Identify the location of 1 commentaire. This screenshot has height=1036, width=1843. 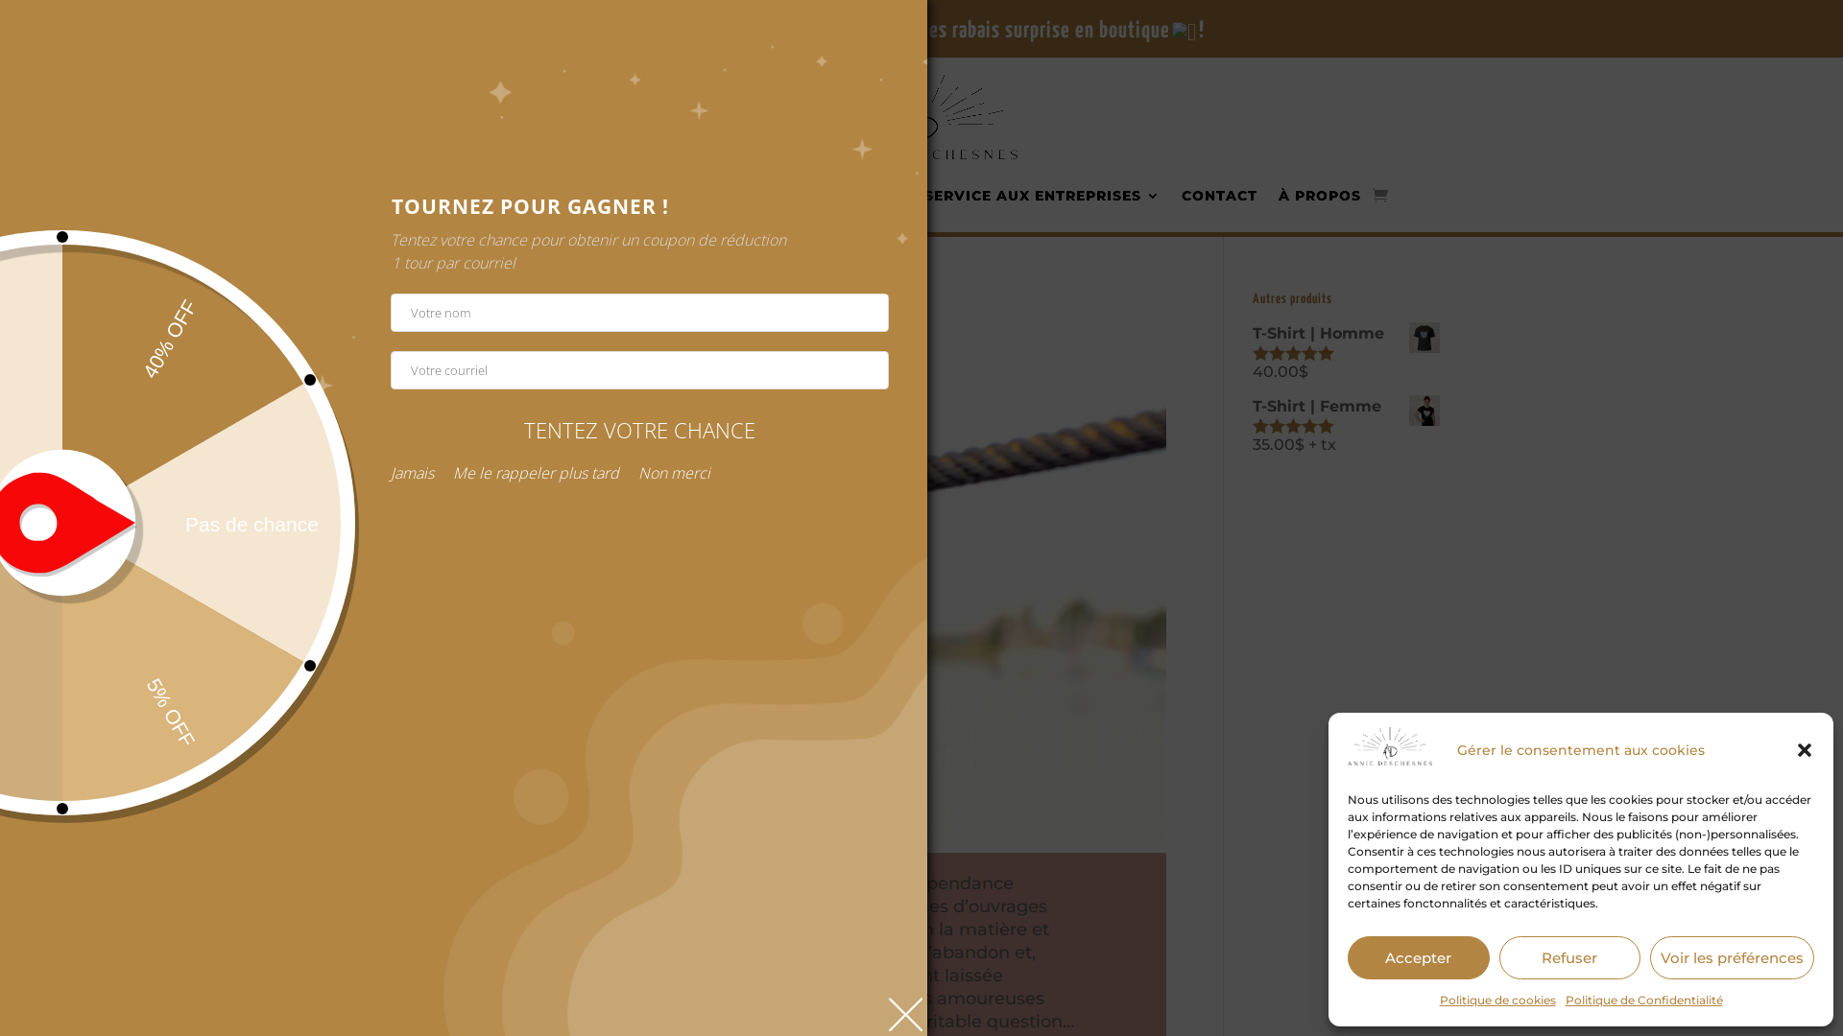
(695, 338).